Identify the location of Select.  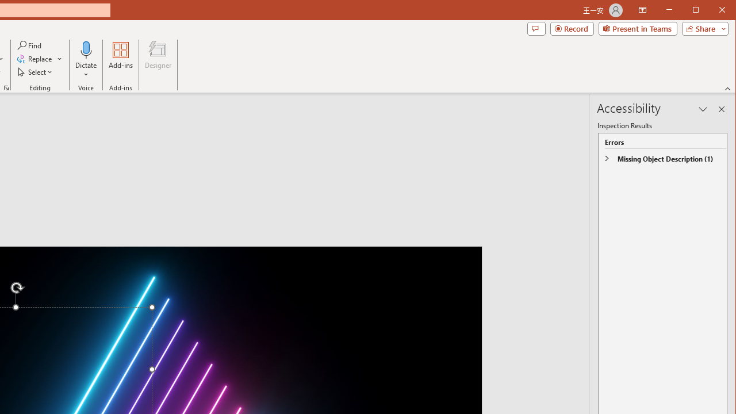
(36, 71).